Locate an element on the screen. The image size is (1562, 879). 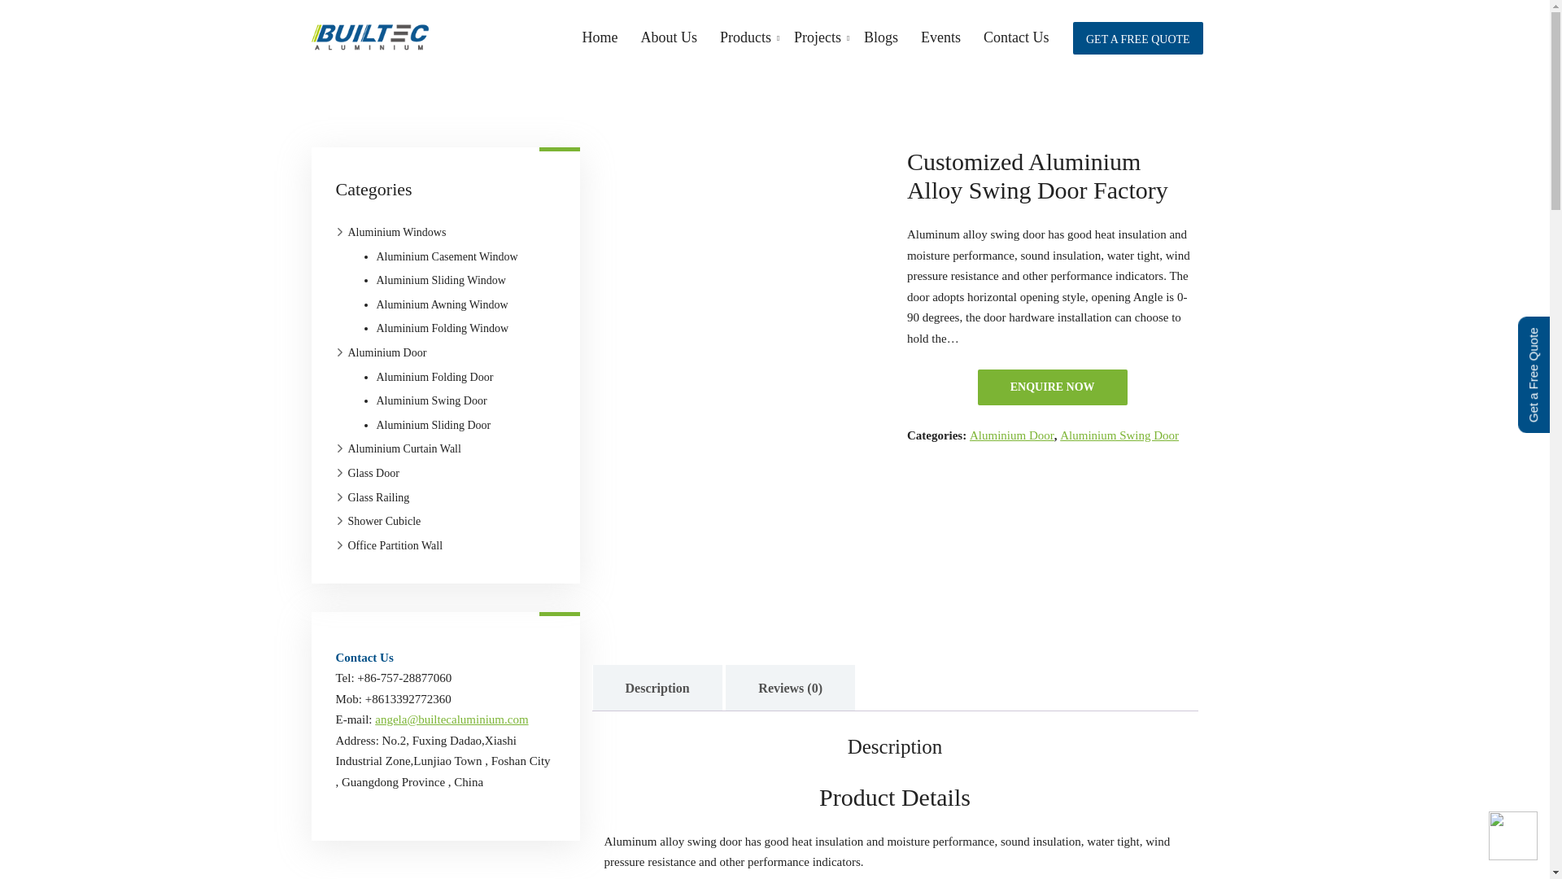
Aluminium Folding Window is located at coordinates (443, 329).